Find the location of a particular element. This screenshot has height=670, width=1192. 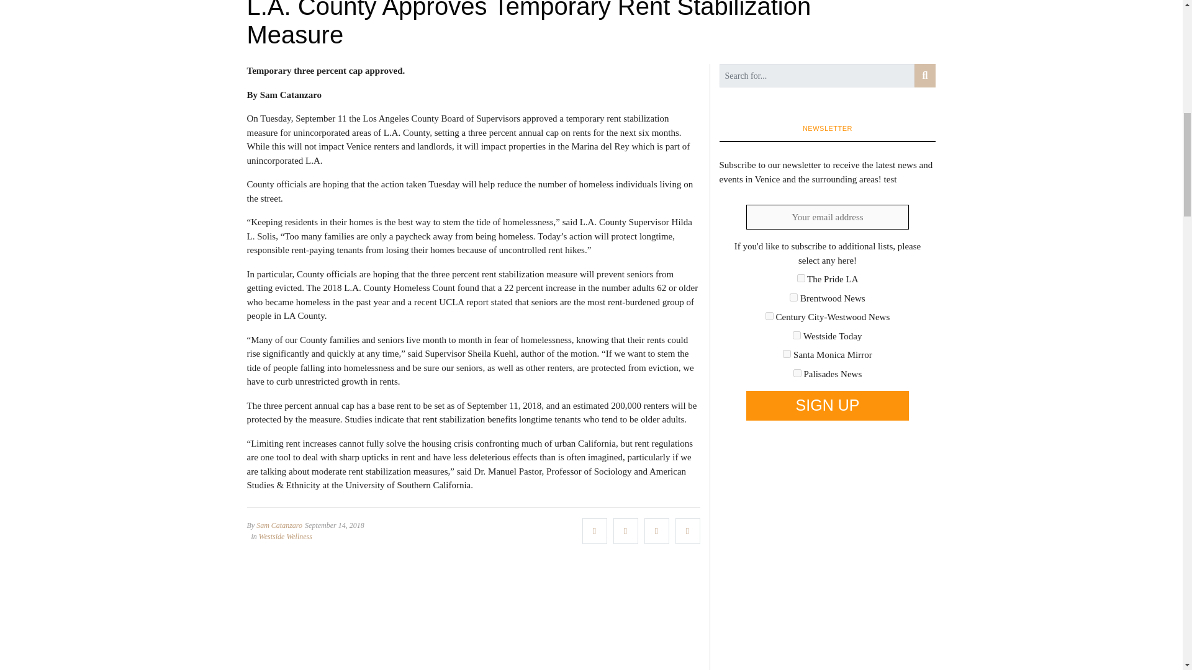

Sign up is located at coordinates (827, 406).